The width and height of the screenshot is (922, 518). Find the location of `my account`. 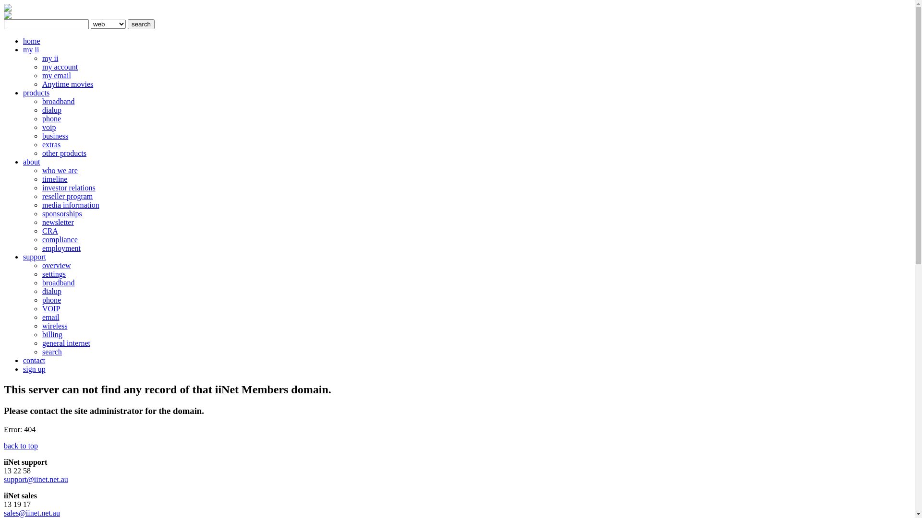

my account is located at coordinates (60, 67).